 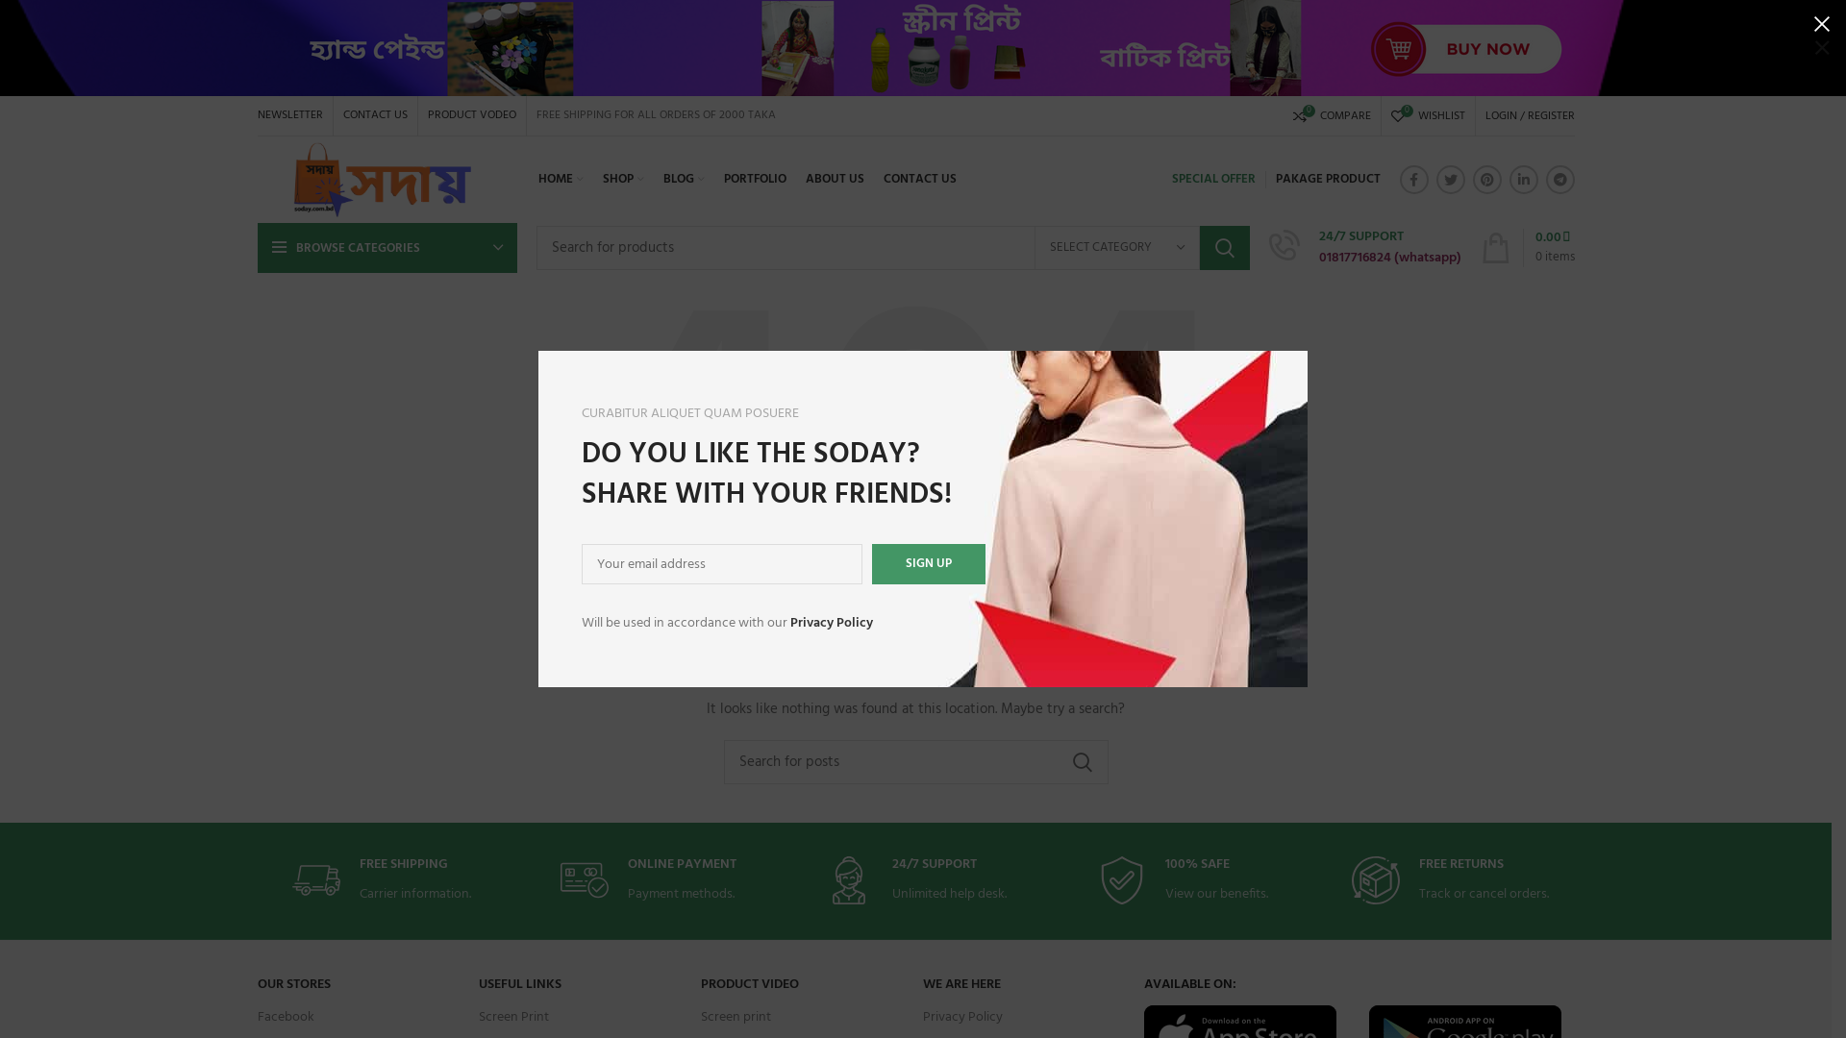 I want to click on 0
WISHLIST, so click(x=1427, y=115).